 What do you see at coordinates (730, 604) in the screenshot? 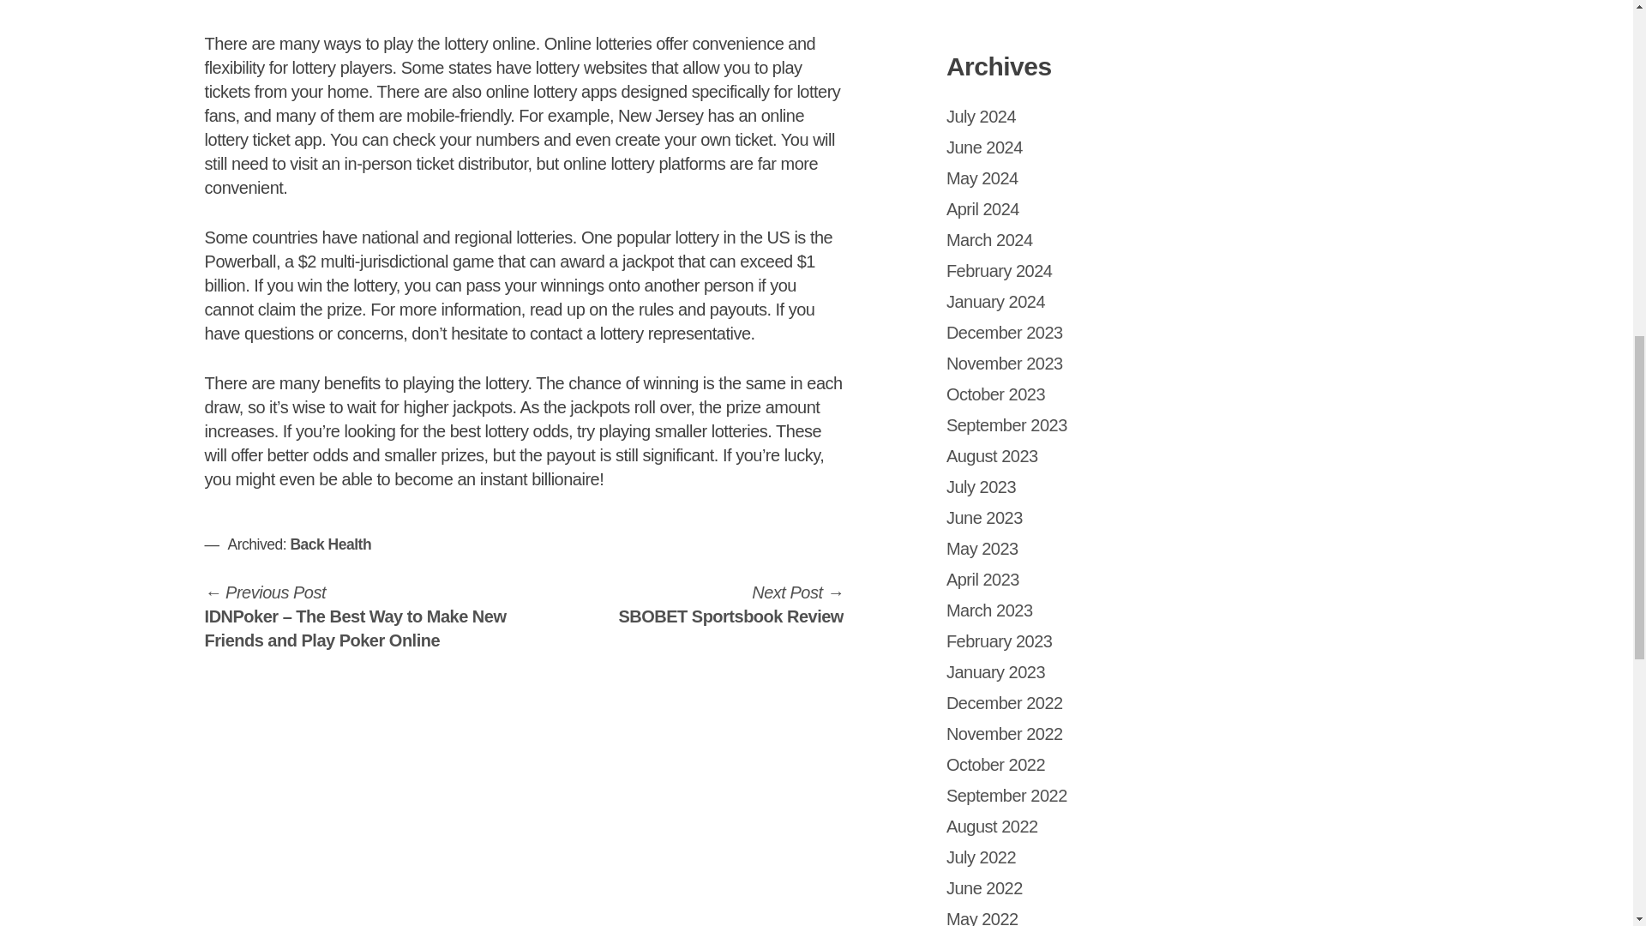
I see `May 2024` at bounding box center [730, 604].